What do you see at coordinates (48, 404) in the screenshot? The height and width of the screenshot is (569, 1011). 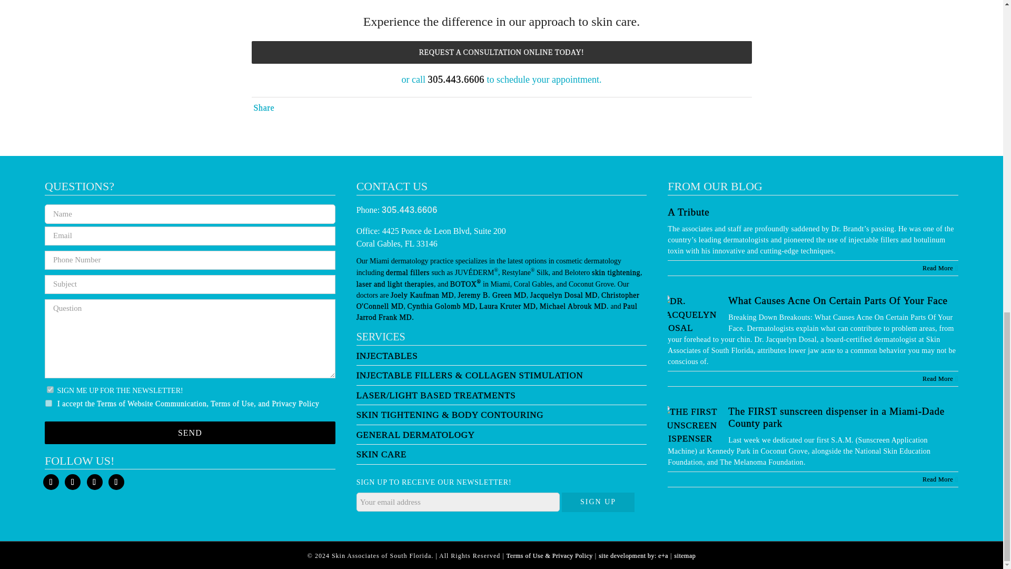 I see `-` at bounding box center [48, 404].